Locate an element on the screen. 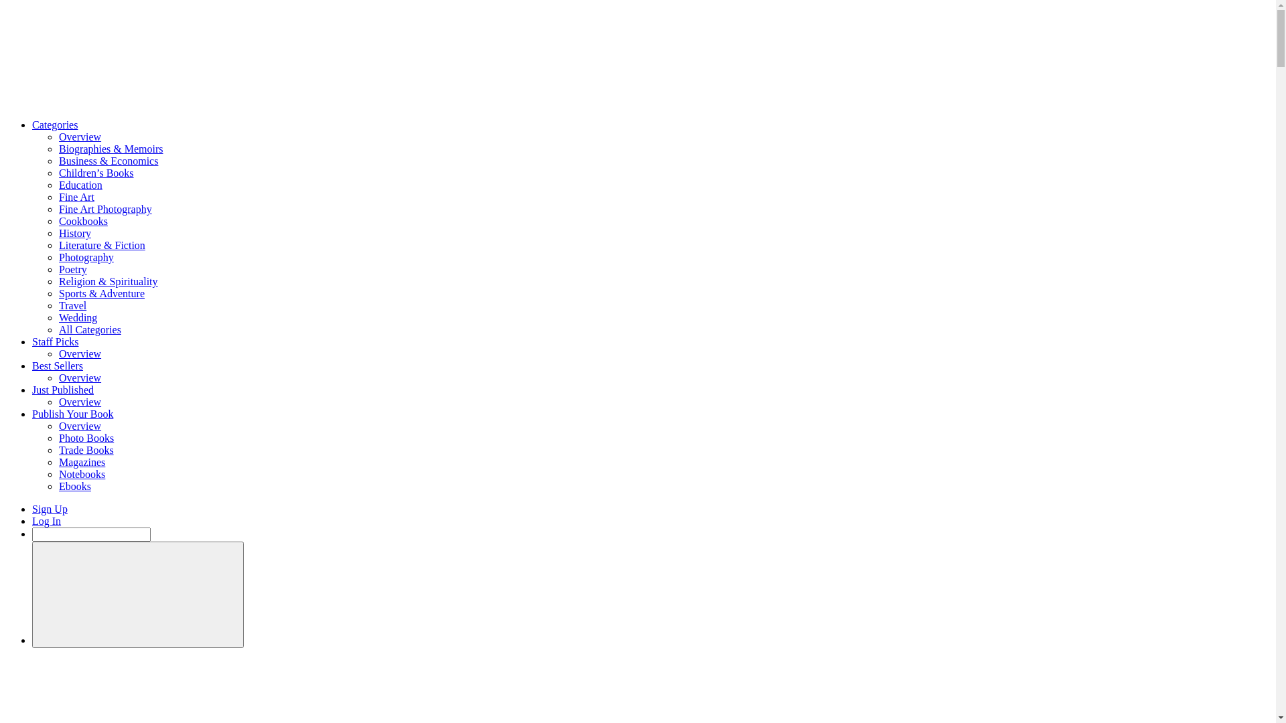  History is located at coordinates (75, 233).